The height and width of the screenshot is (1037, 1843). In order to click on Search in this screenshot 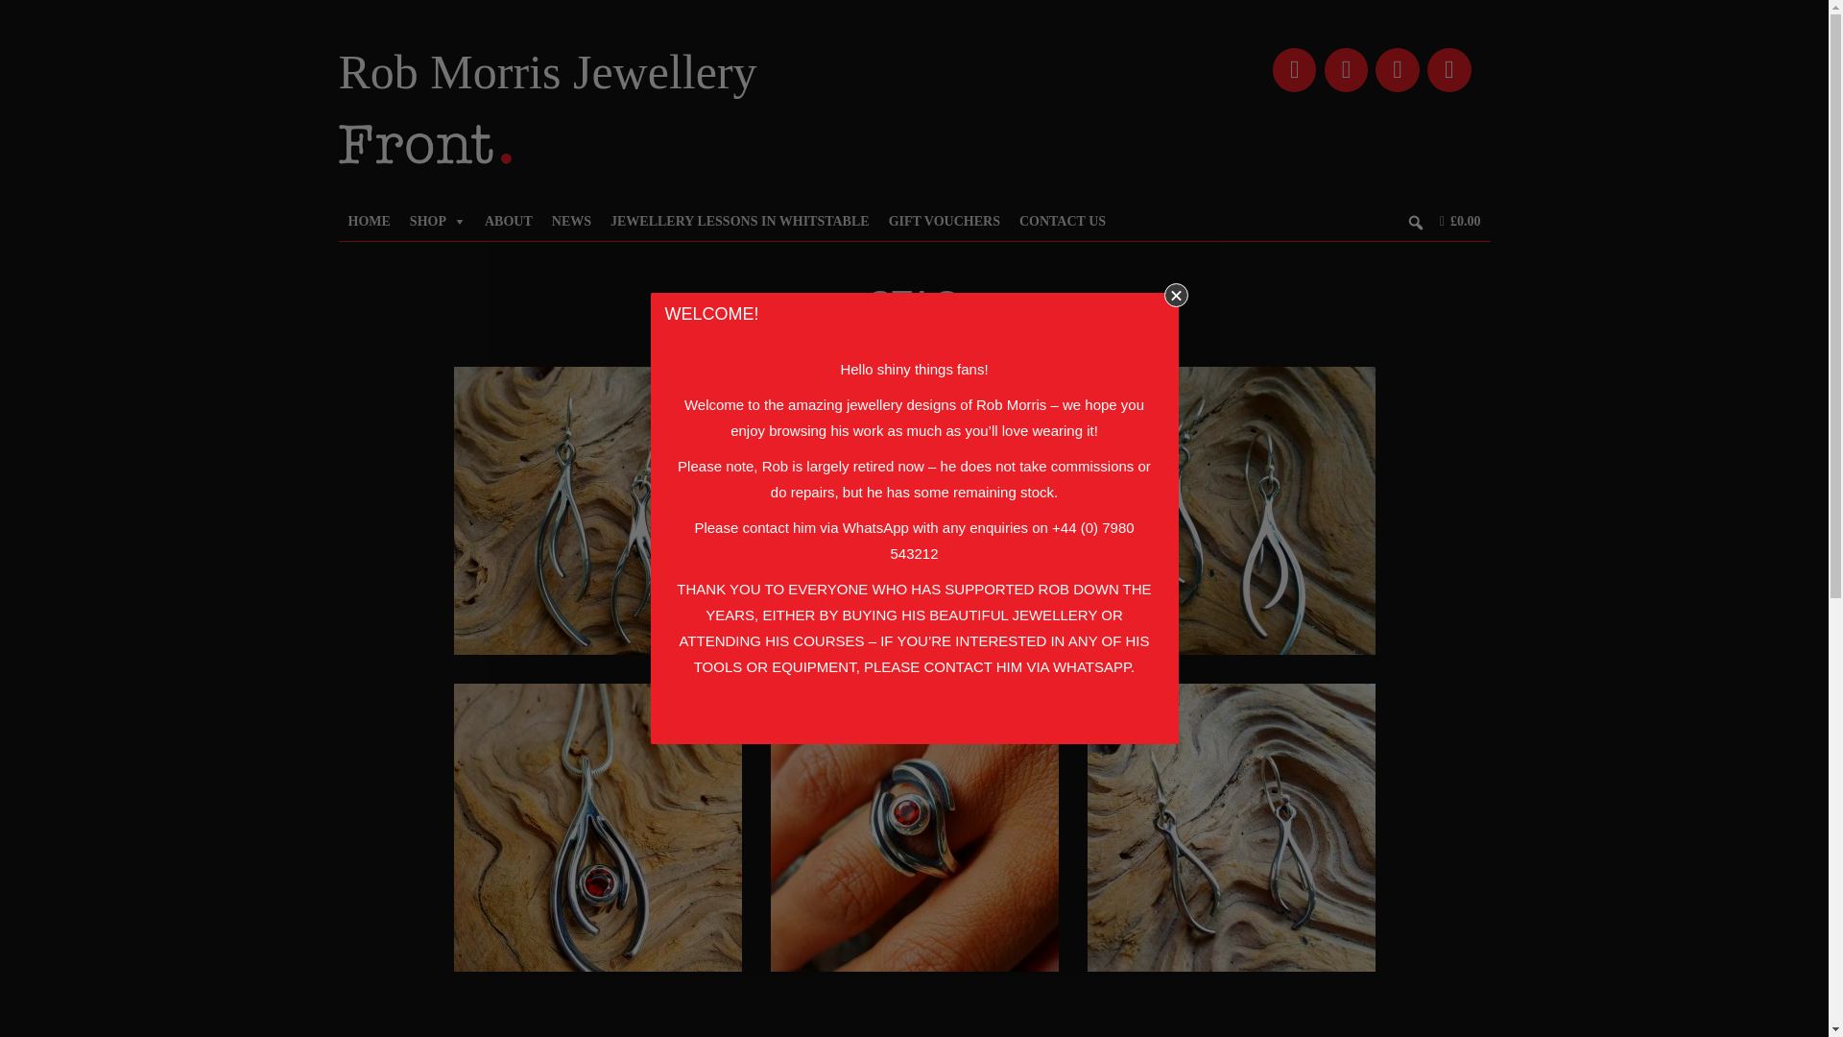, I will do `click(14, 15)`.